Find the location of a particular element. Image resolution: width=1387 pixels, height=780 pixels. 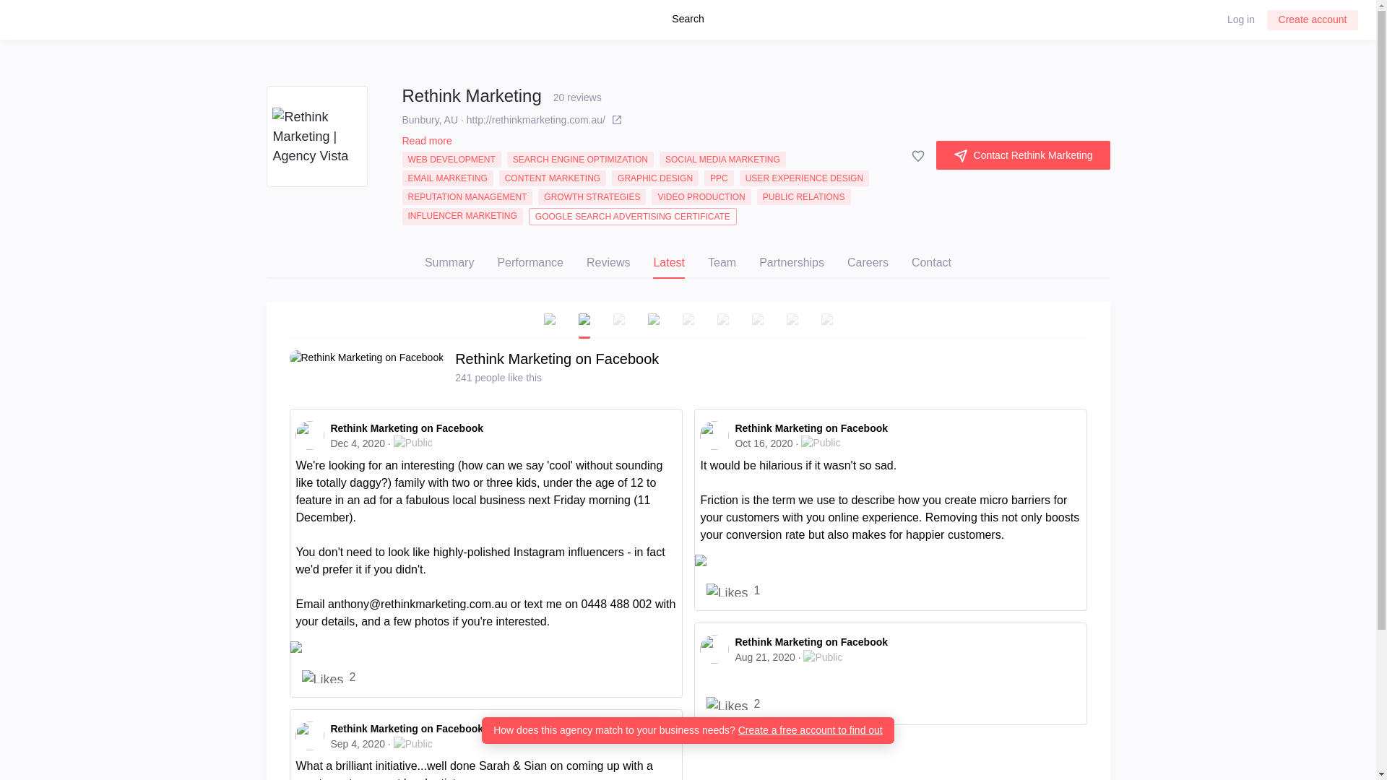

Contact Rethink Marketing is located at coordinates (1023, 155).